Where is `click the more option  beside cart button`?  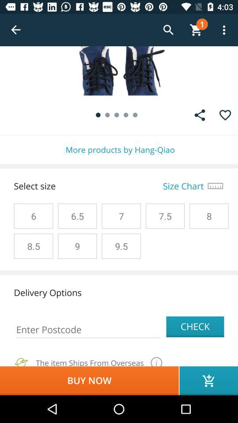 click the more option  beside cart button is located at coordinates (224, 30).